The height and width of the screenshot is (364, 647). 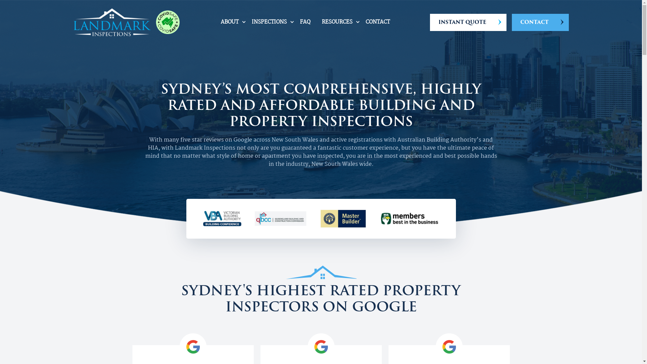 What do you see at coordinates (305, 22) in the screenshot?
I see `FAQ` at bounding box center [305, 22].